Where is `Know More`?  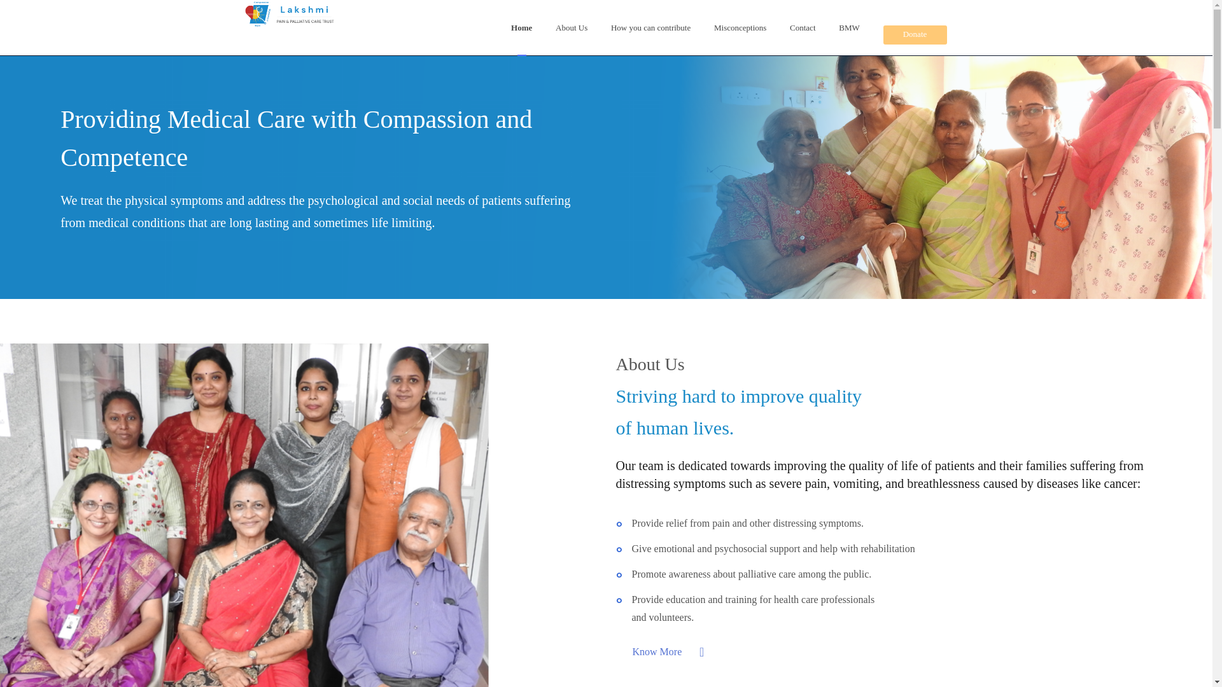 Know More is located at coordinates (672, 651).